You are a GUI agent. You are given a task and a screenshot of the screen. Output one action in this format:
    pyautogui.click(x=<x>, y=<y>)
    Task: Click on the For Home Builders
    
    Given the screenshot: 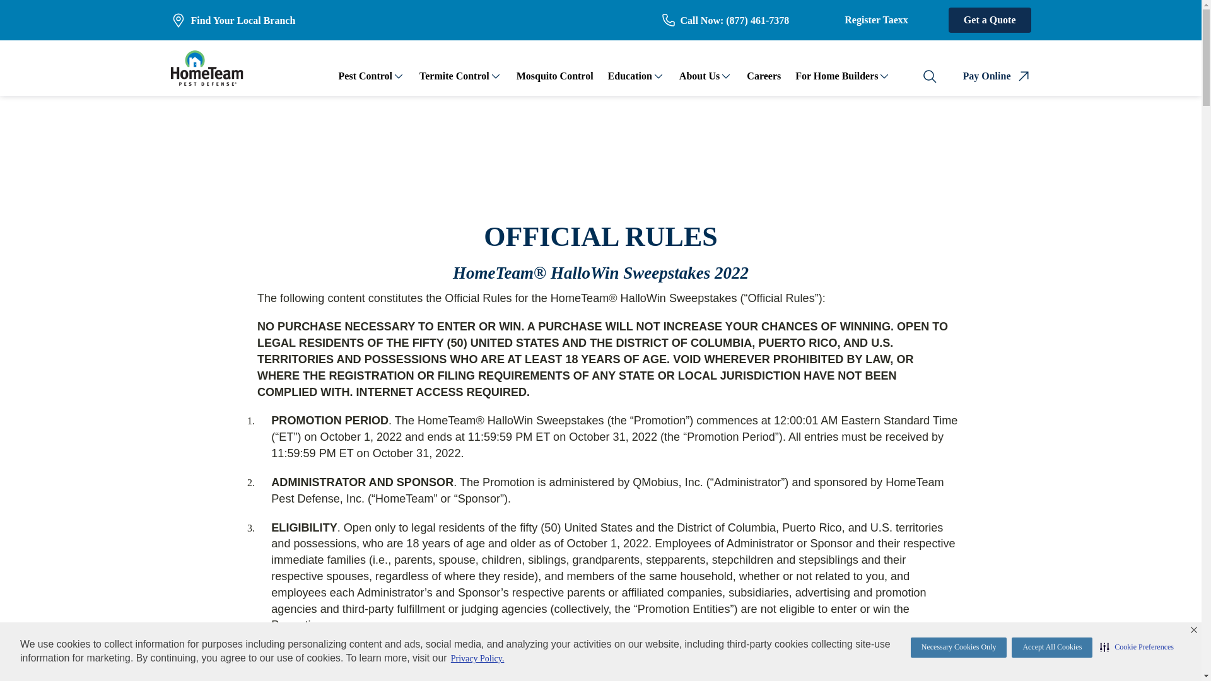 What is the action you would take?
    pyautogui.click(x=836, y=76)
    